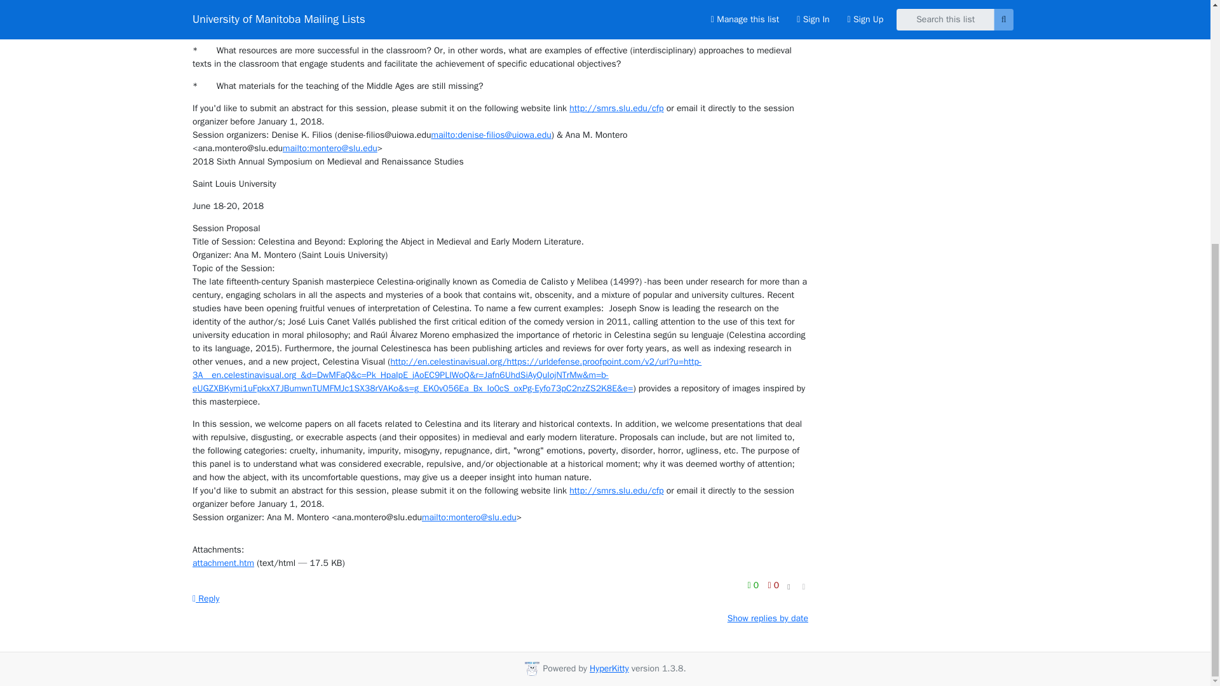 The width and height of the screenshot is (1220, 686). What do you see at coordinates (754, 586) in the screenshot?
I see `0` at bounding box center [754, 586].